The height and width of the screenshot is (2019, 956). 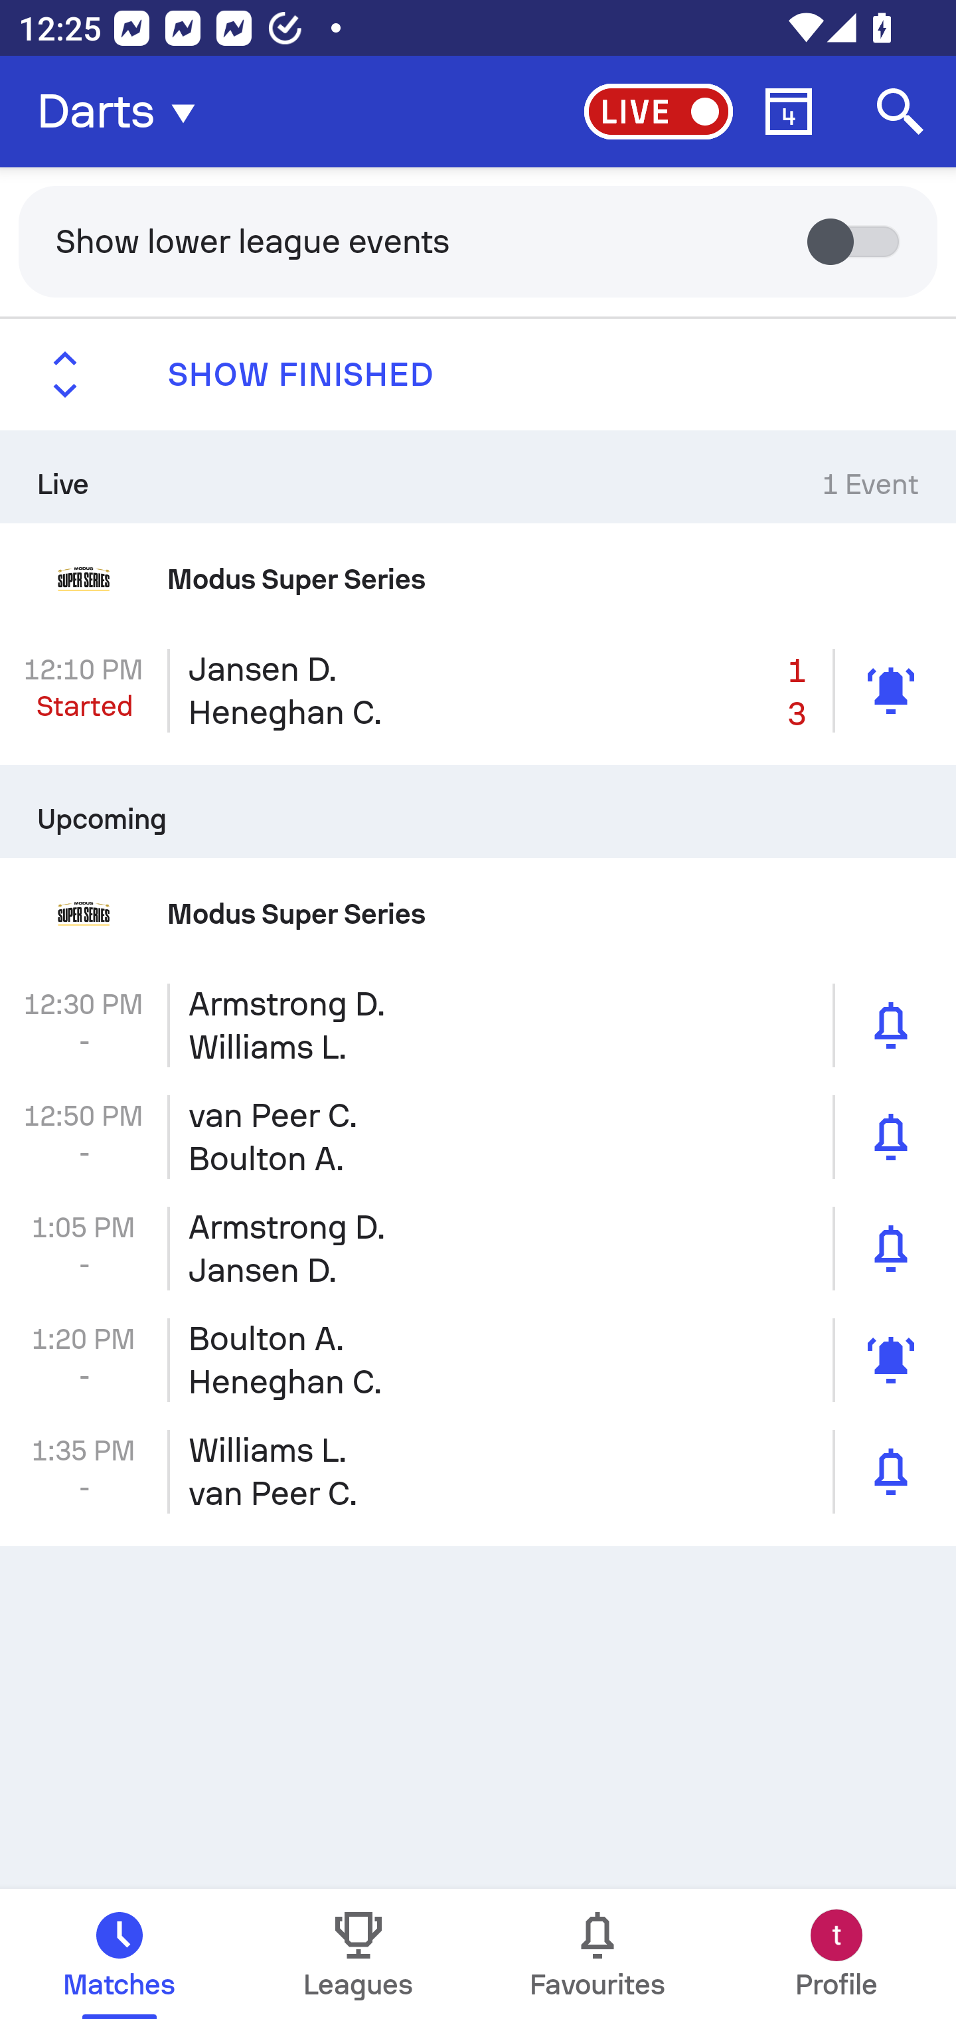 I want to click on 1:05 PM - Armstrong D. Jansen D., so click(x=478, y=1249).